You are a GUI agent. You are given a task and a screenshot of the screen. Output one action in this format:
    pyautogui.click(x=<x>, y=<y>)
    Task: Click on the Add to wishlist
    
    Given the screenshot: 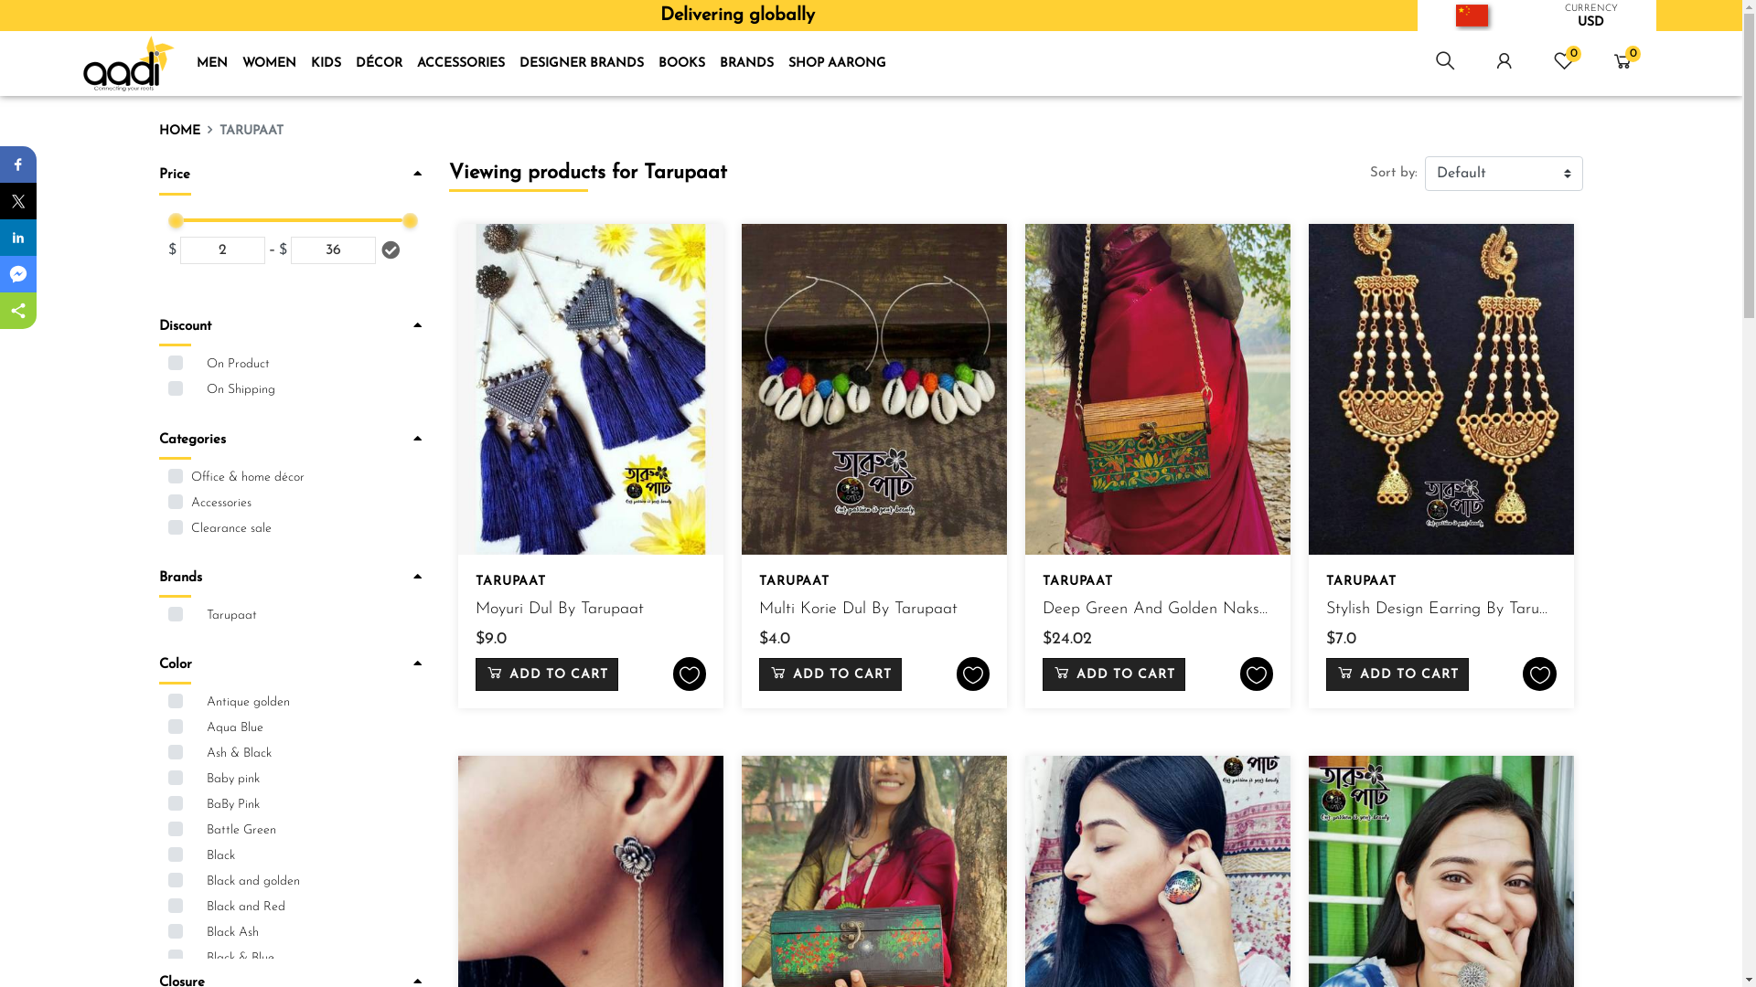 What is the action you would take?
    pyautogui.click(x=1540, y=674)
    